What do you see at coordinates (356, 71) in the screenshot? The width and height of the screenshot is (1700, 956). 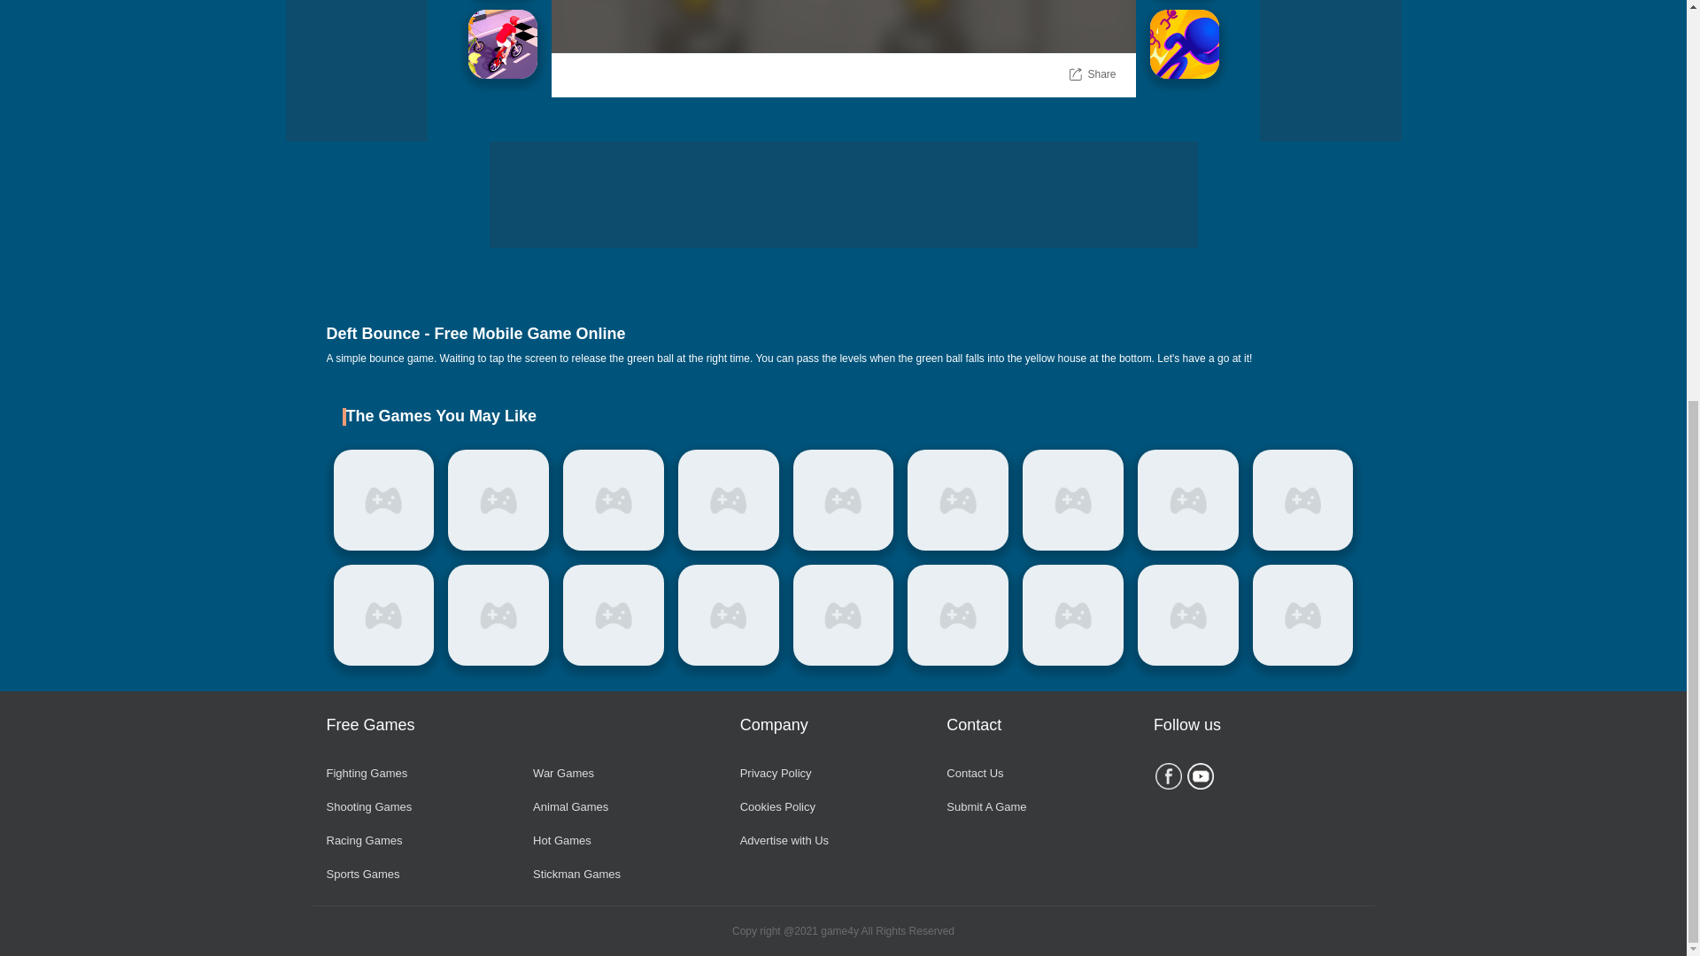 I see `Advertisement` at bounding box center [356, 71].